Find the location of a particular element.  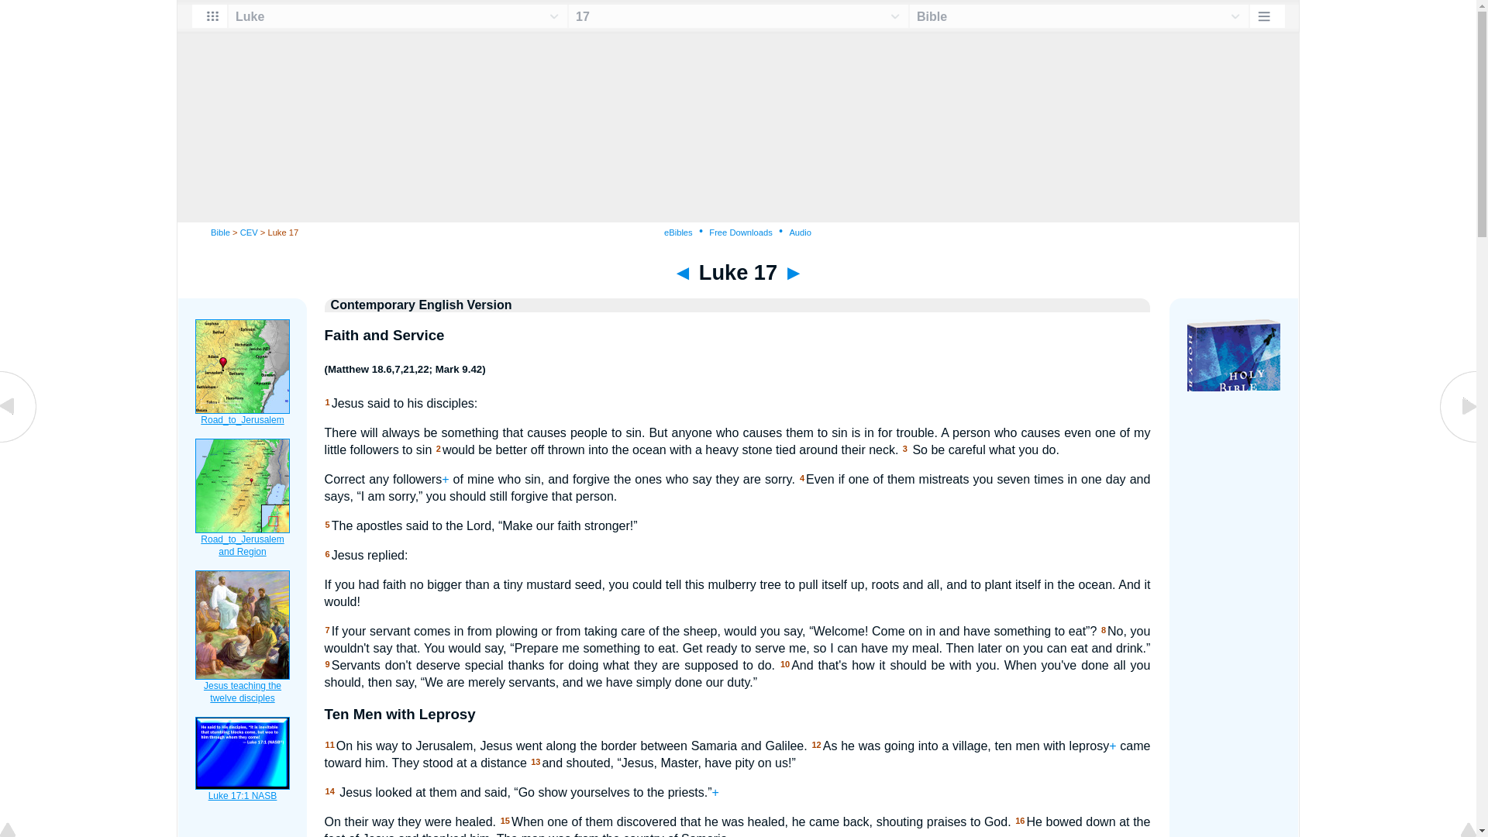

Bible is located at coordinates (220, 232).